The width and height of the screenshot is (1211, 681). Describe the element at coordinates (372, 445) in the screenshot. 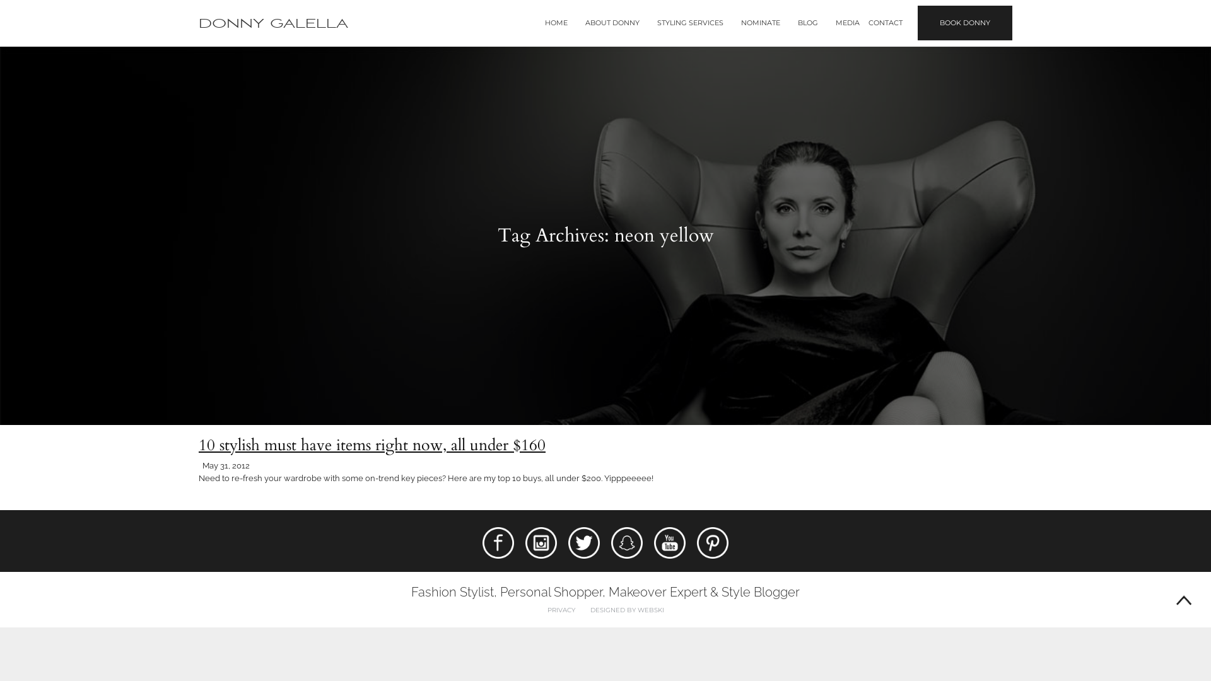

I see `10 stylish must have items right now, all under $160` at that location.